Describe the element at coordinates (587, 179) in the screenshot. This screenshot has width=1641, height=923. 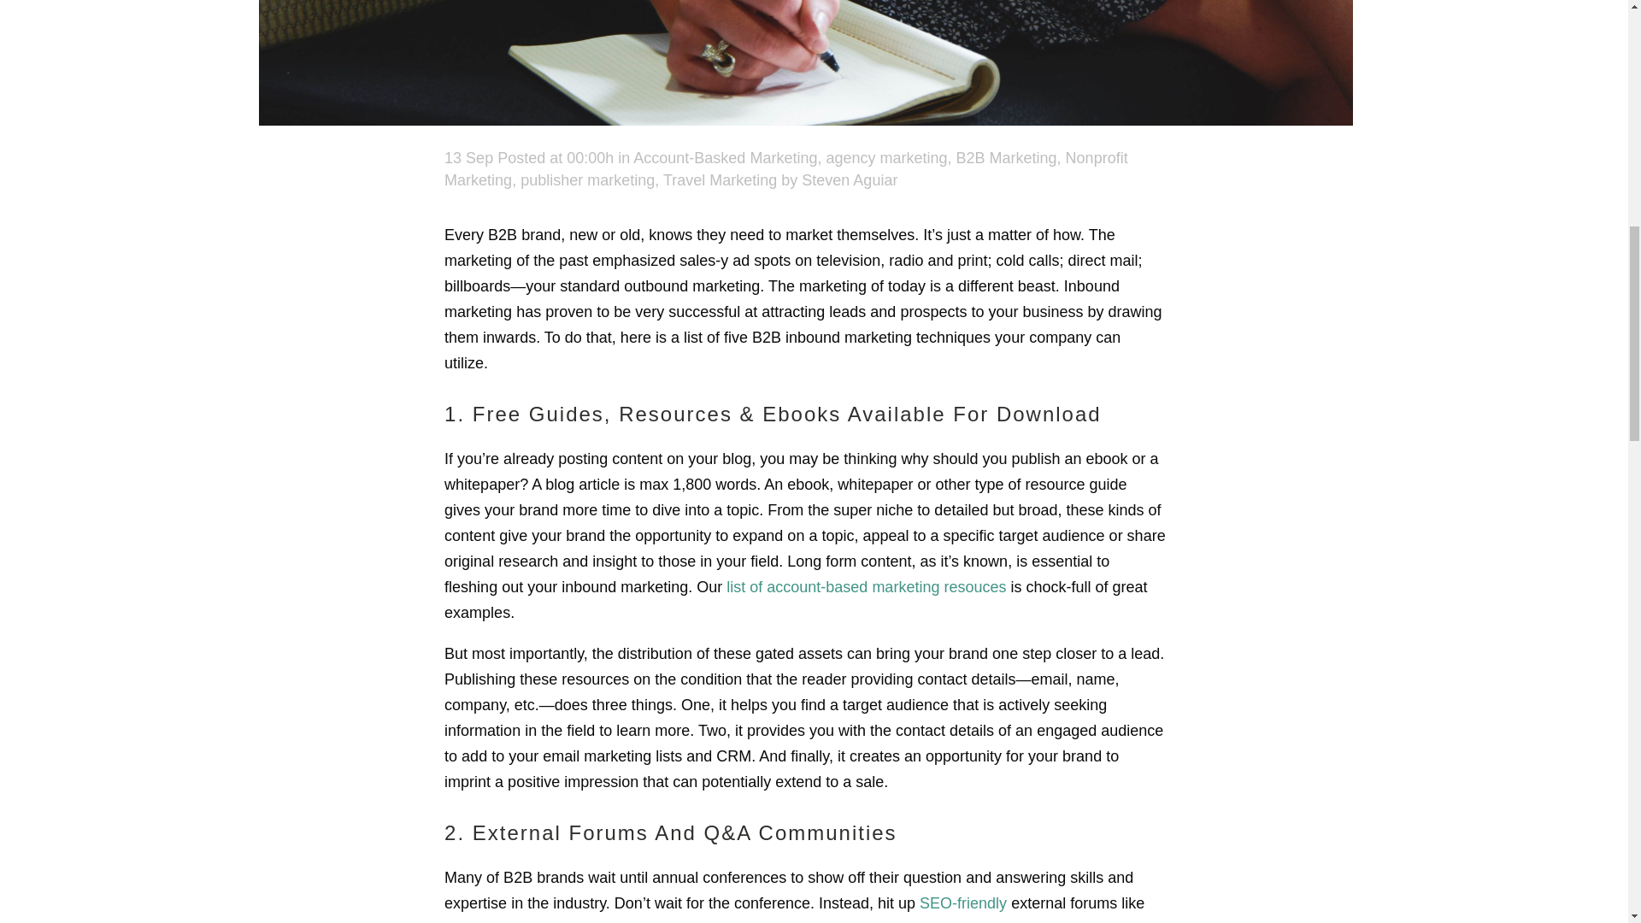
I see `publisher marketing` at that location.